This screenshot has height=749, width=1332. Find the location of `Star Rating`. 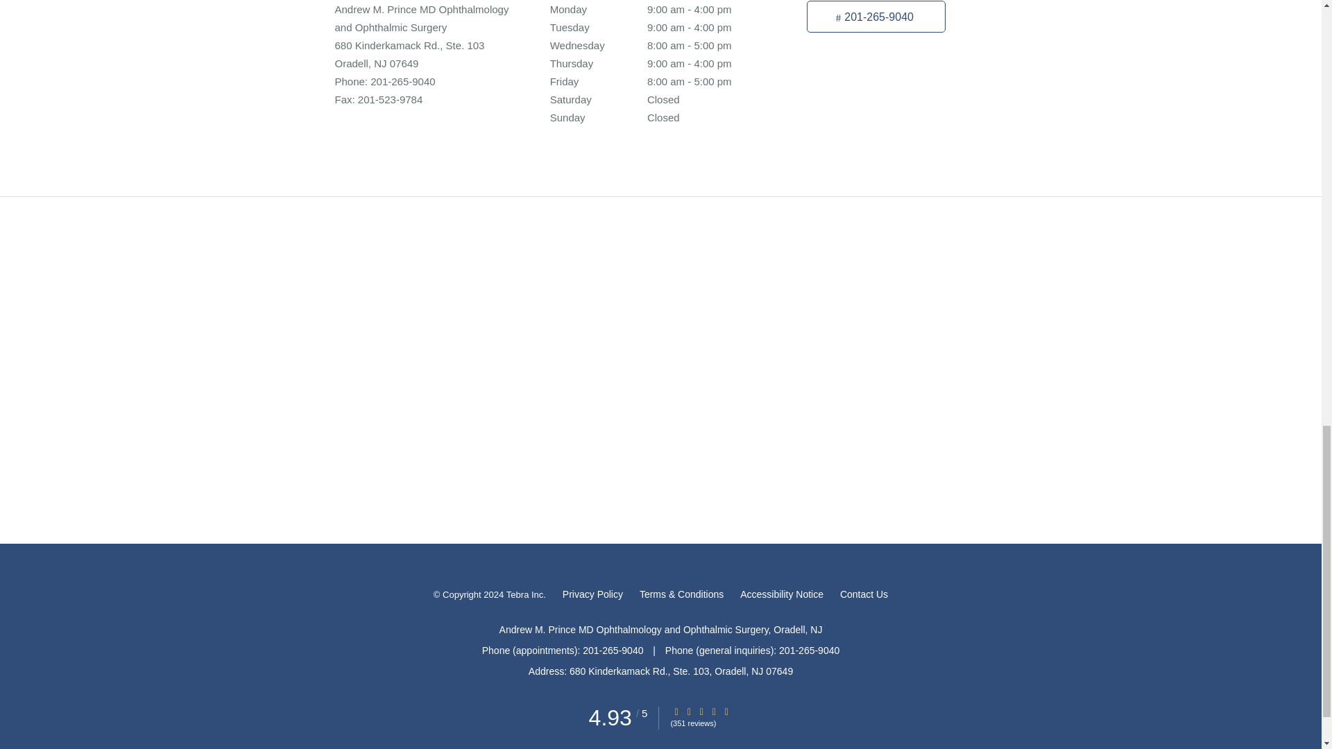

Star Rating is located at coordinates (676, 712).